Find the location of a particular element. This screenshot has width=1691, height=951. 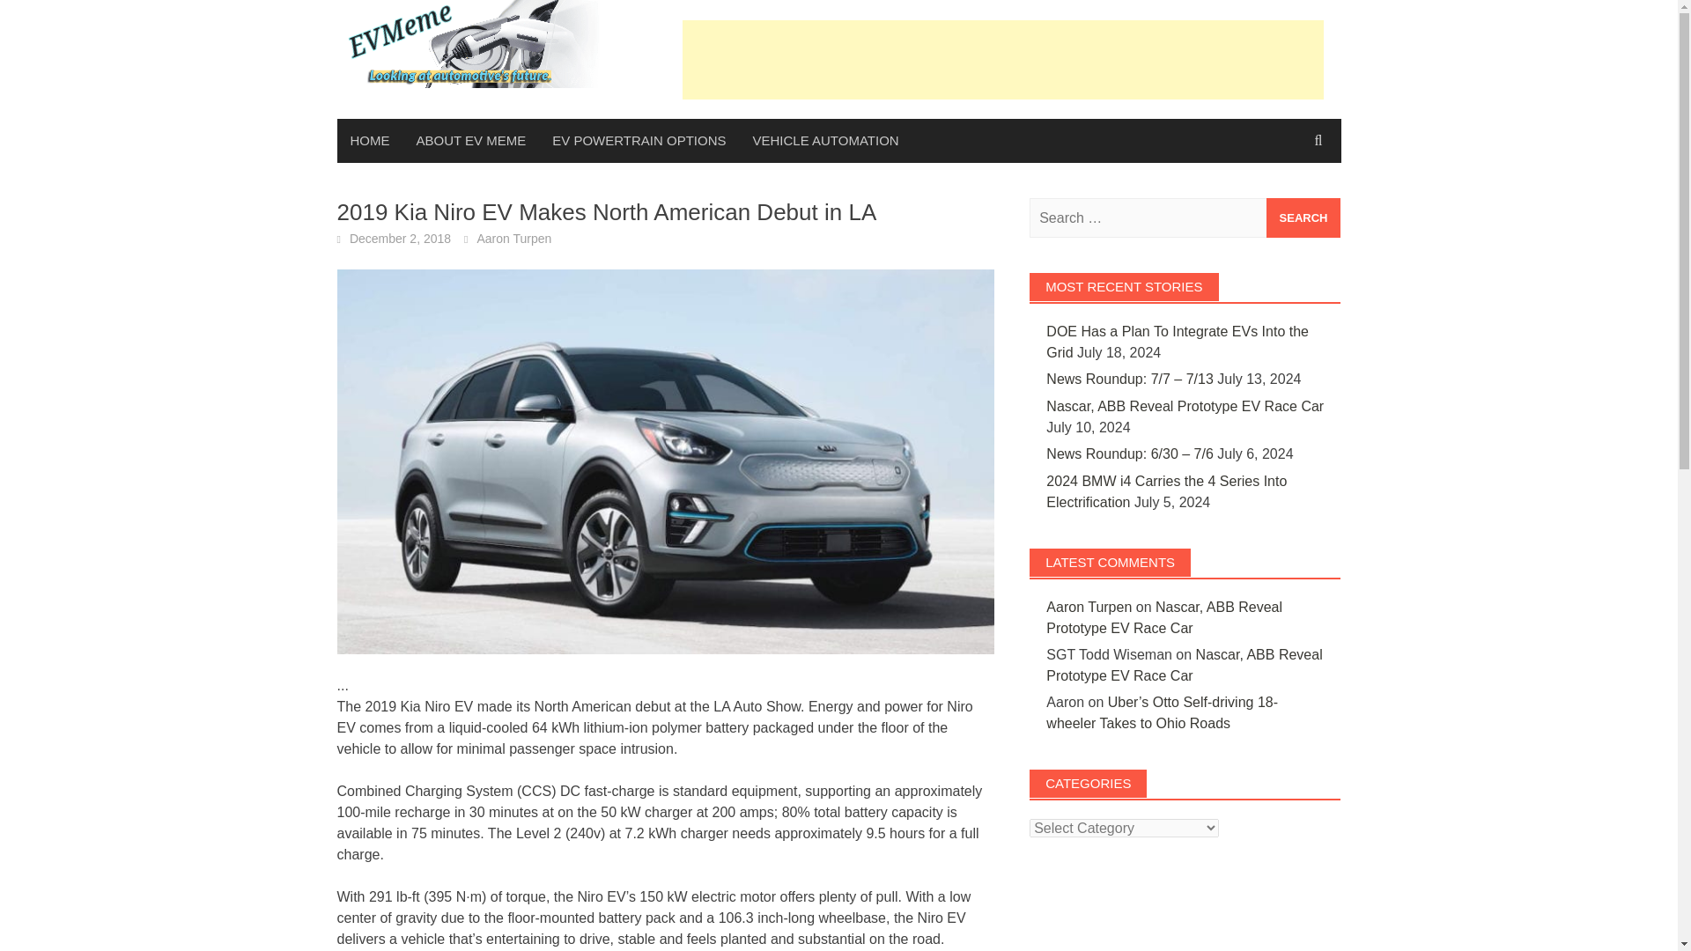

Search is located at coordinates (1303, 217).